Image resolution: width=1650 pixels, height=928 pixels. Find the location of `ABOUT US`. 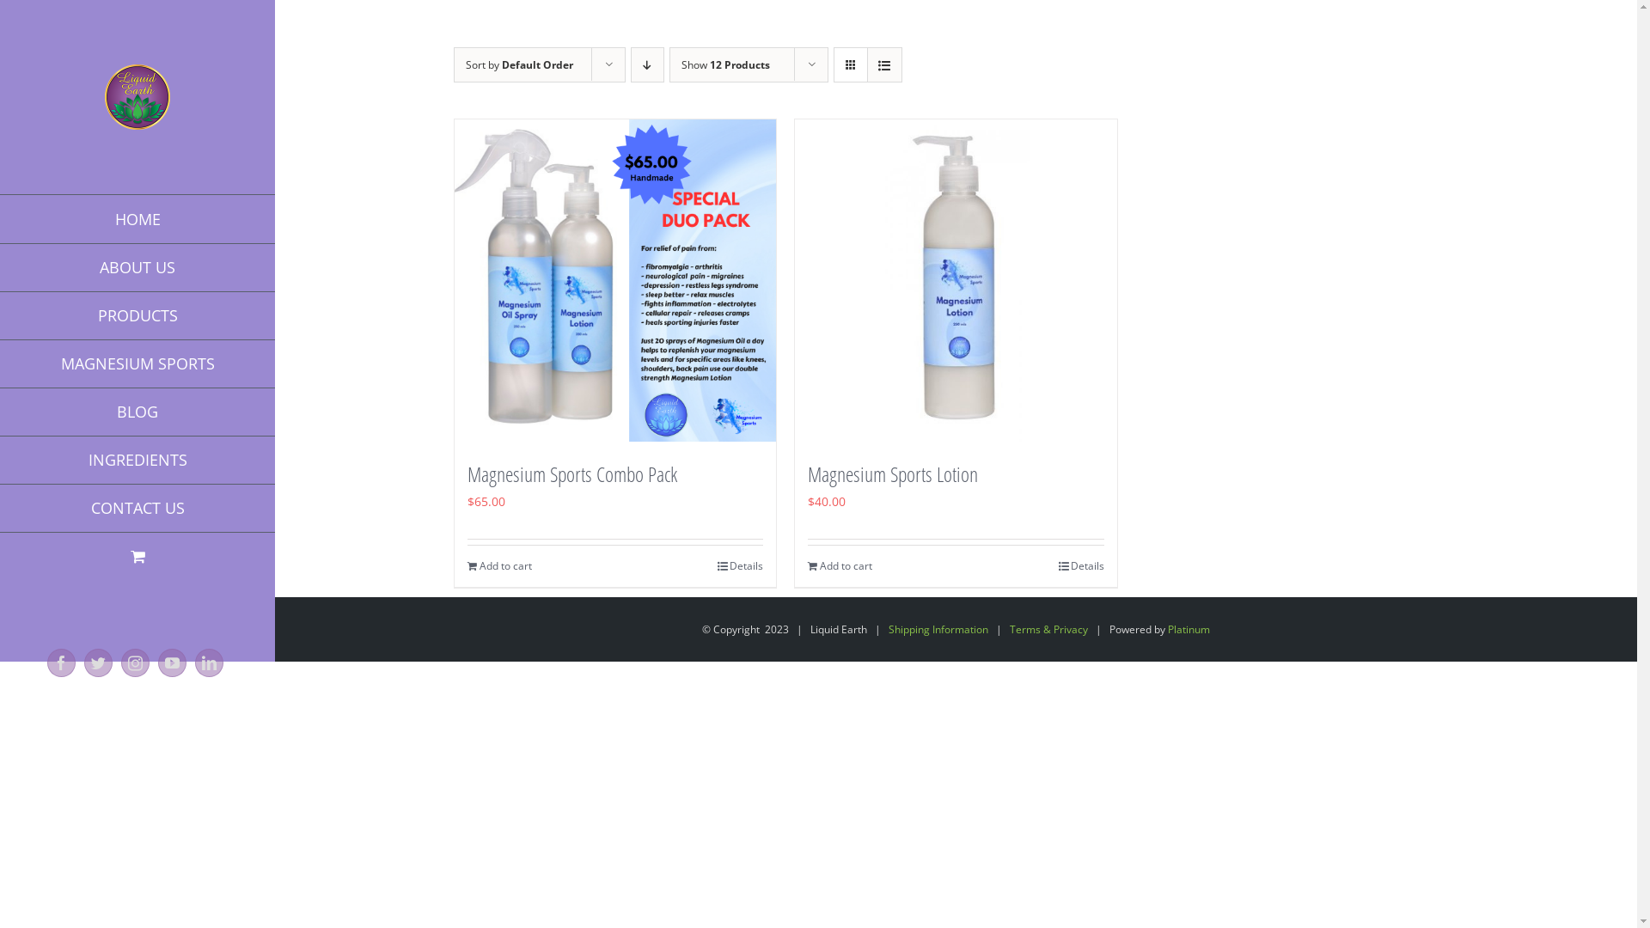

ABOUT US is located at coordinates (137, 268).